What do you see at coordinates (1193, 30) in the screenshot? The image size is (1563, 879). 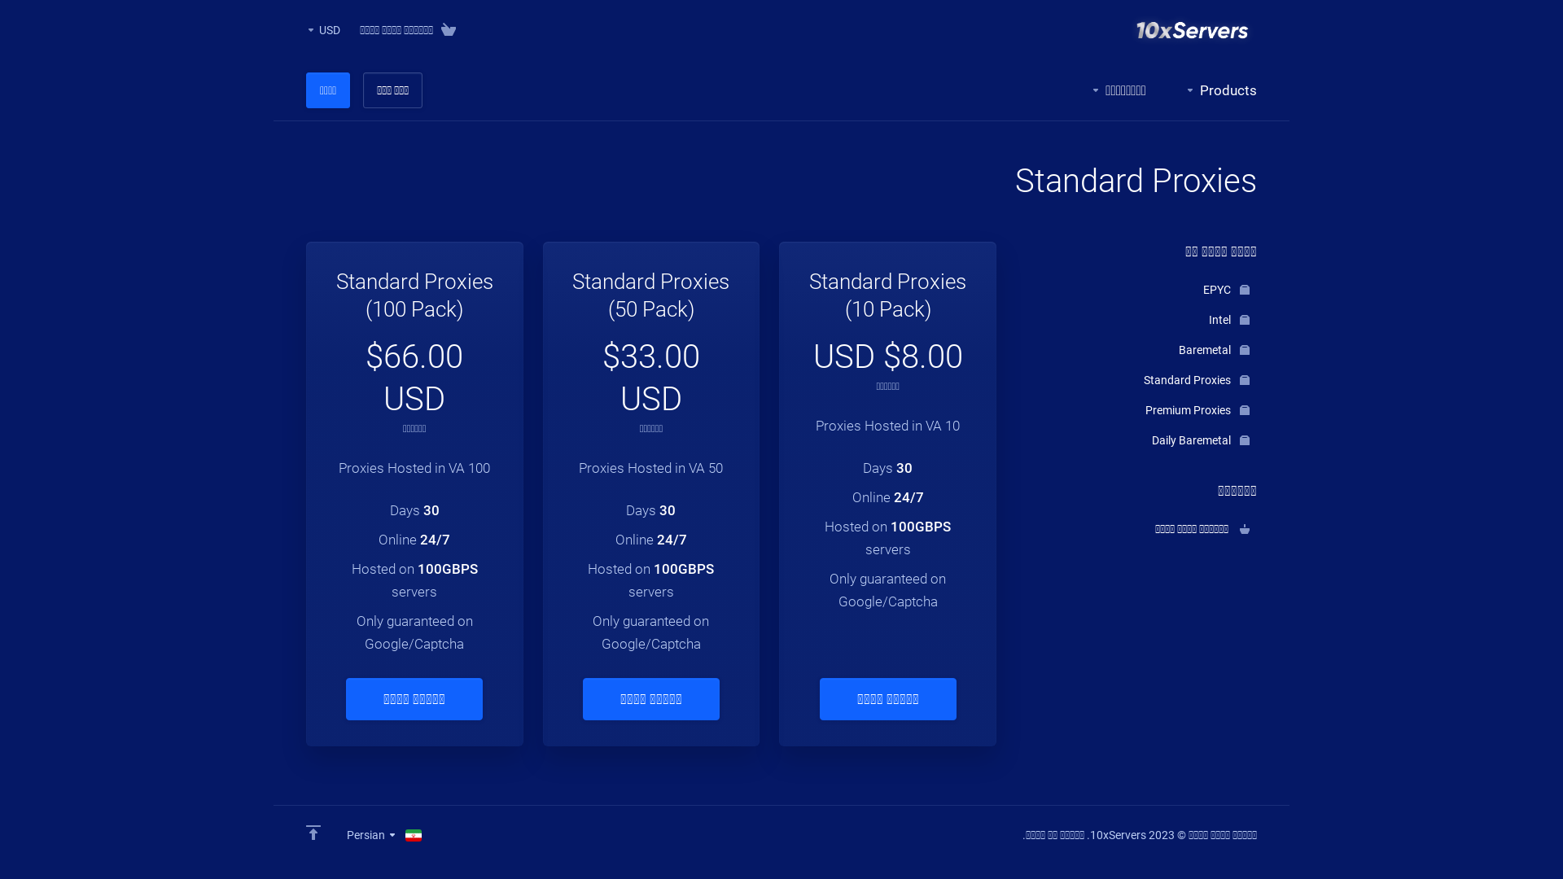 I see `10xServers` at bounding box center [1193, 30].